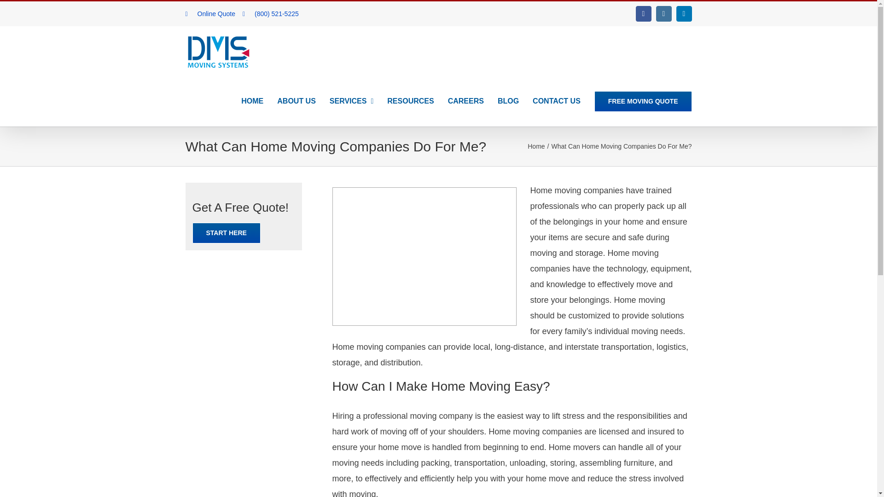 The image size is (884, 497). What do you see at coordinates (557, 101) in the screenshot?
I see `CONTACT US` at bounding box center [557, 101].